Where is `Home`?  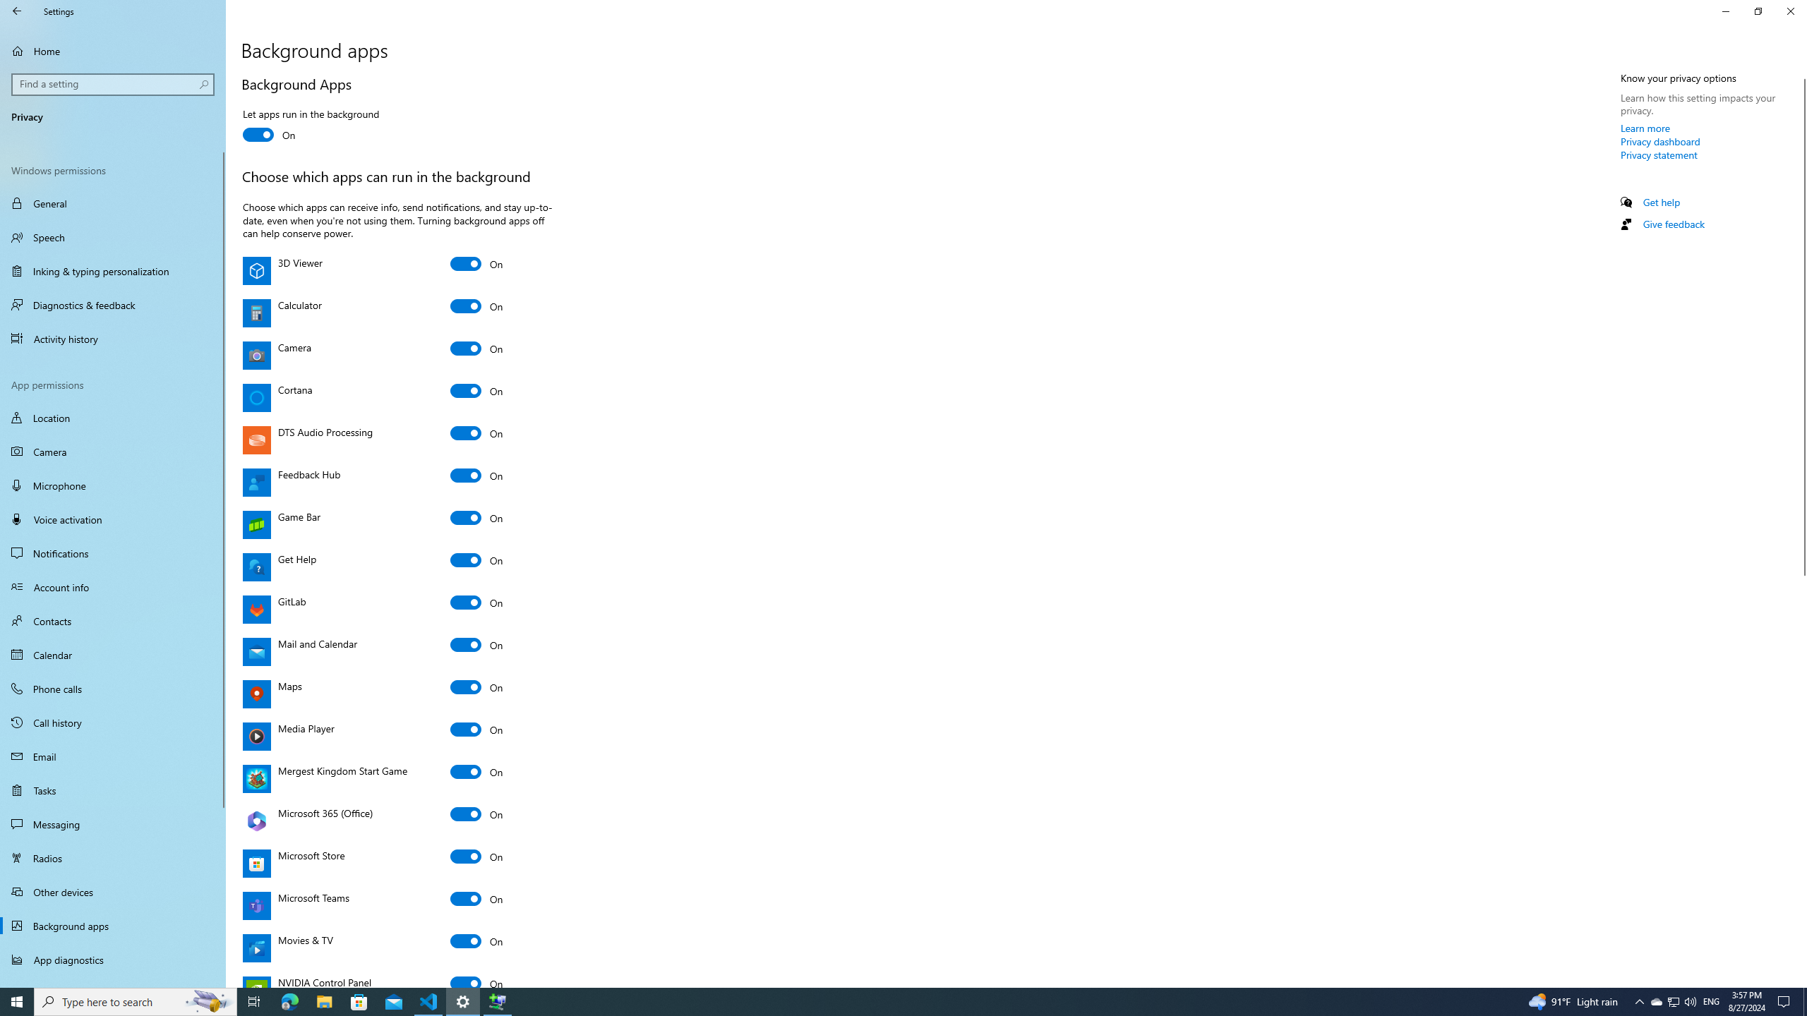 Home is located at coordinates (113, 485).